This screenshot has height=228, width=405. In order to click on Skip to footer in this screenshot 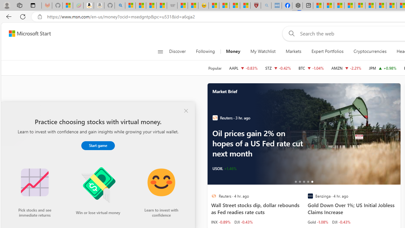, I will do `click(26, 34)`.